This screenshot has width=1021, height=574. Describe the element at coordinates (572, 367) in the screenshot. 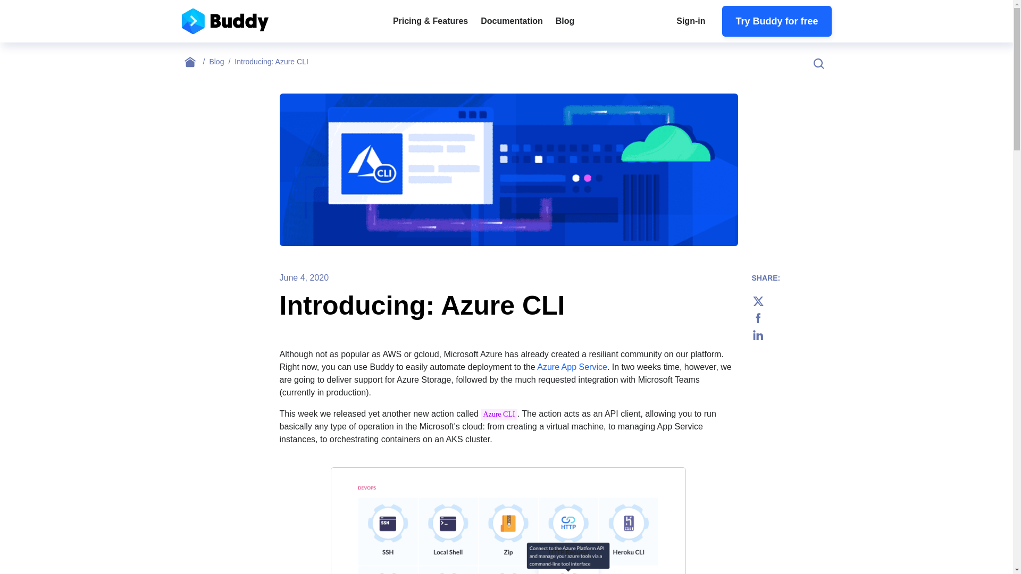

I see `Azure App Service` at that location.